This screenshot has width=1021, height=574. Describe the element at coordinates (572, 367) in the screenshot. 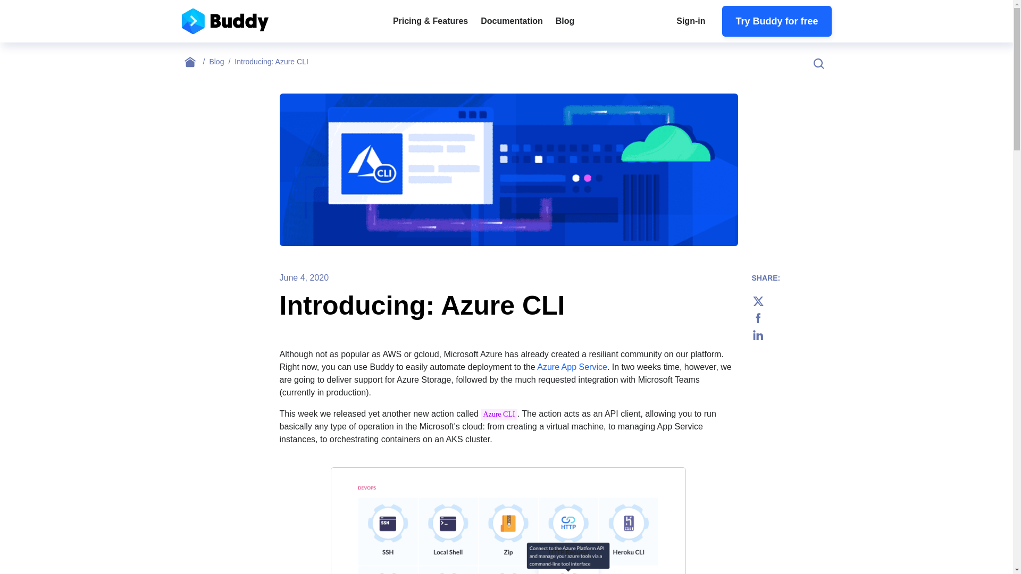

I see `Azure App Service` at that location.